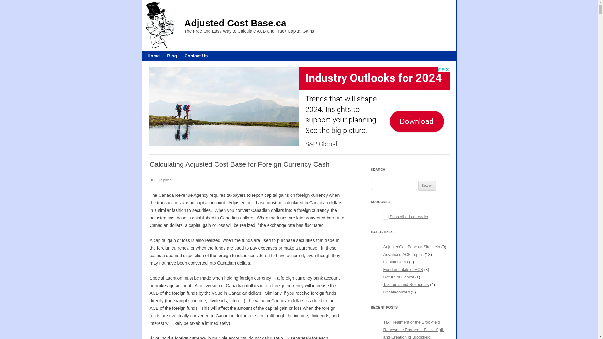 This screenshot has height=339, width=603. Describe the element at coordinates (153, 56) in the screenshot. I see `Home` at that location.